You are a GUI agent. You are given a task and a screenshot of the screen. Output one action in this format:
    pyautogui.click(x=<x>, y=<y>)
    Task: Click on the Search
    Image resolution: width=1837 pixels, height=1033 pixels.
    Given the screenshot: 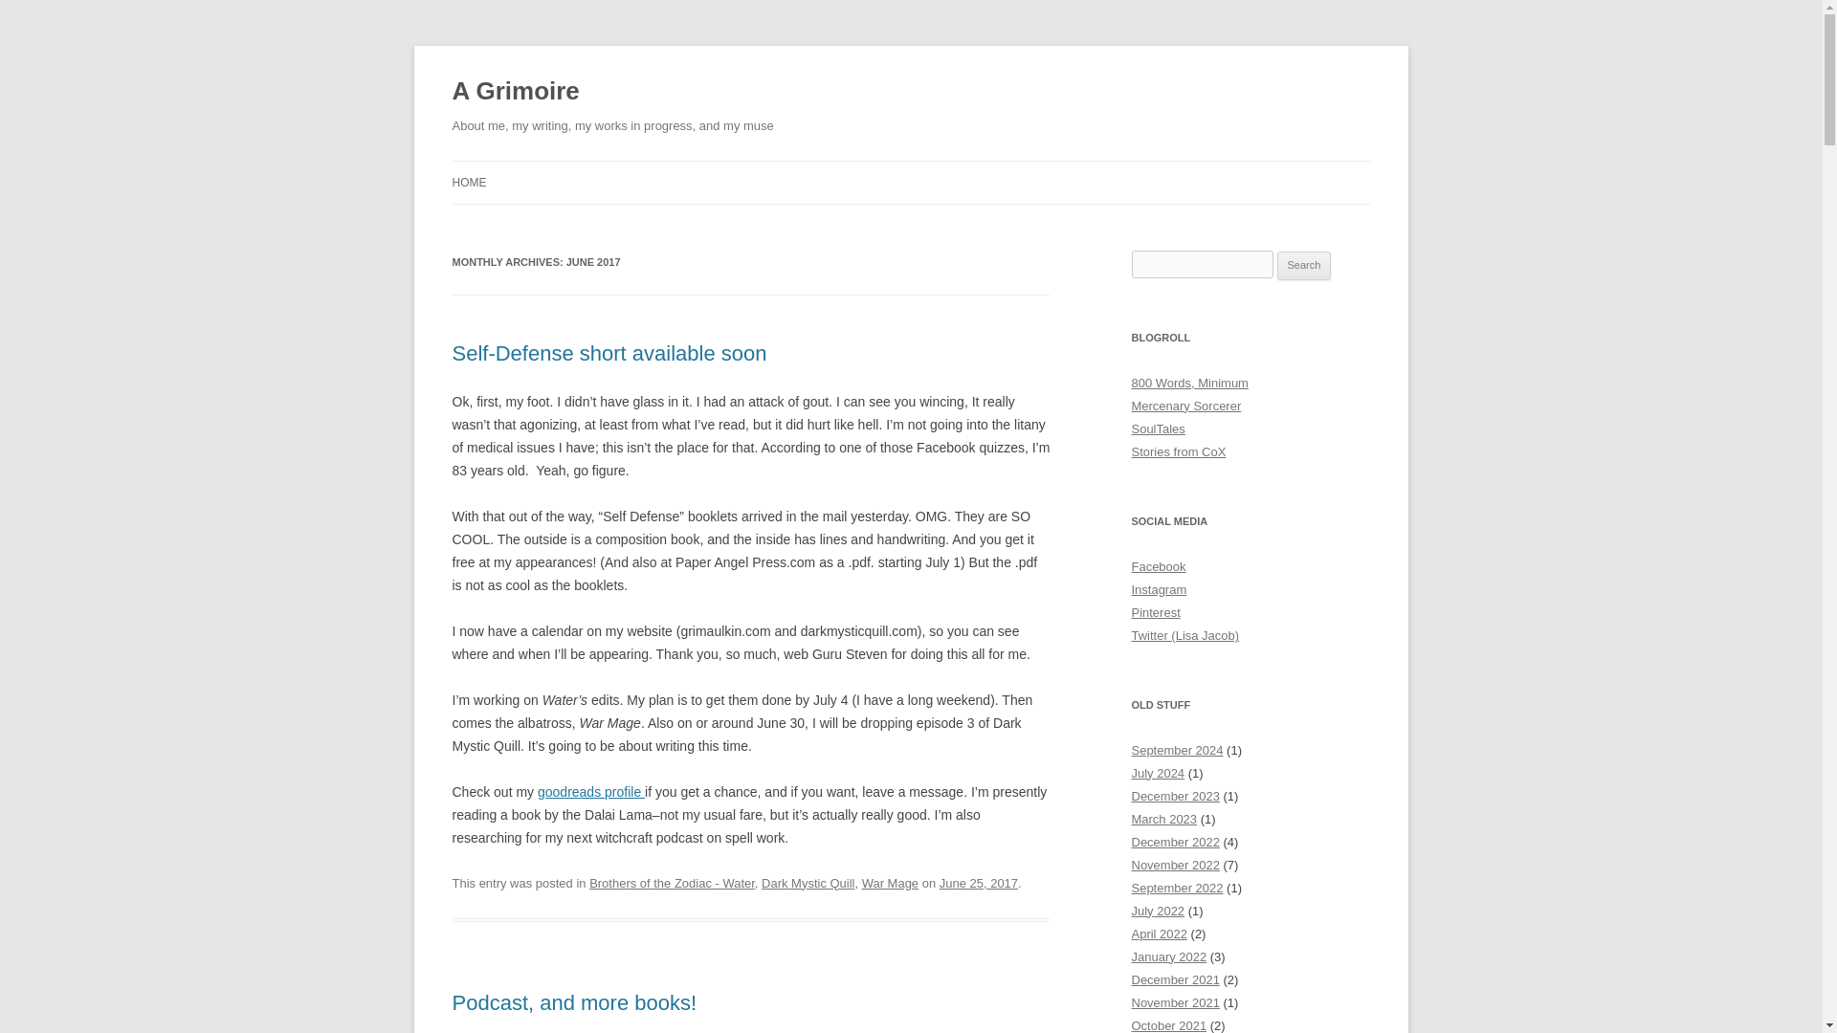 What is the action you would take?
    pyautogui.click(x=1304, y=266)
    